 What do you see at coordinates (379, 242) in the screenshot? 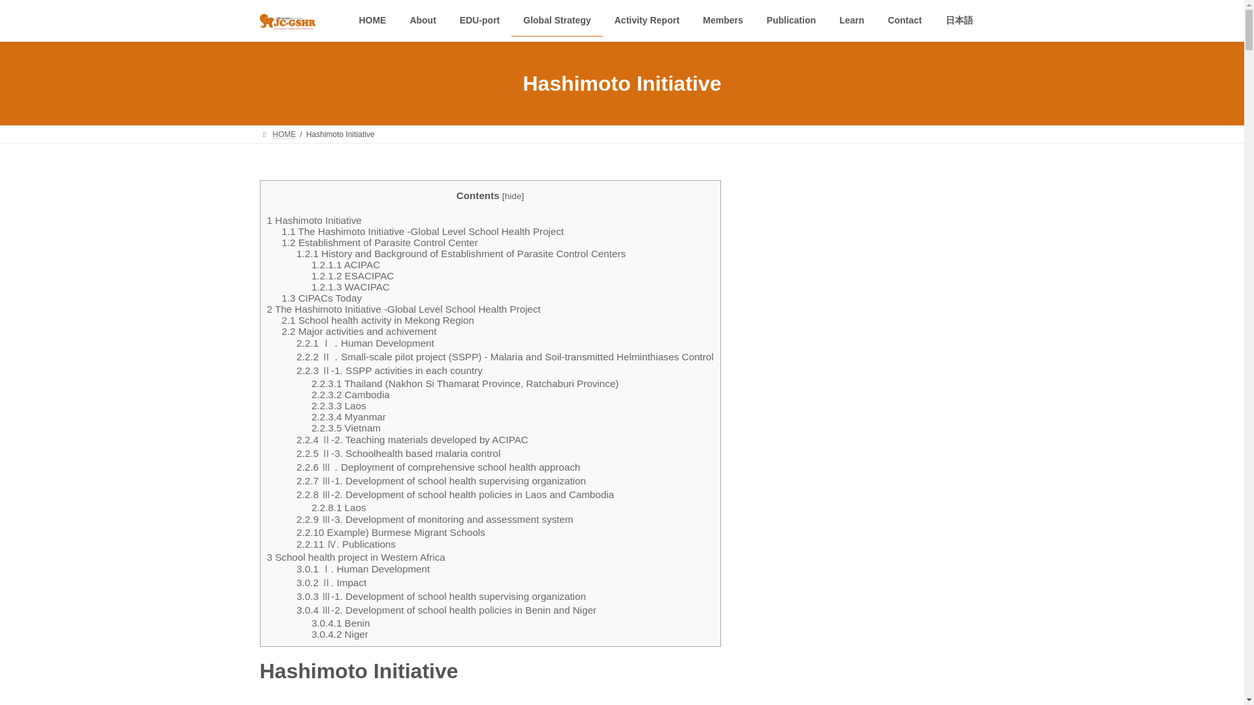
I see `1.2 Establishment of Parasite Control Center` at bounding box center [379, 242].